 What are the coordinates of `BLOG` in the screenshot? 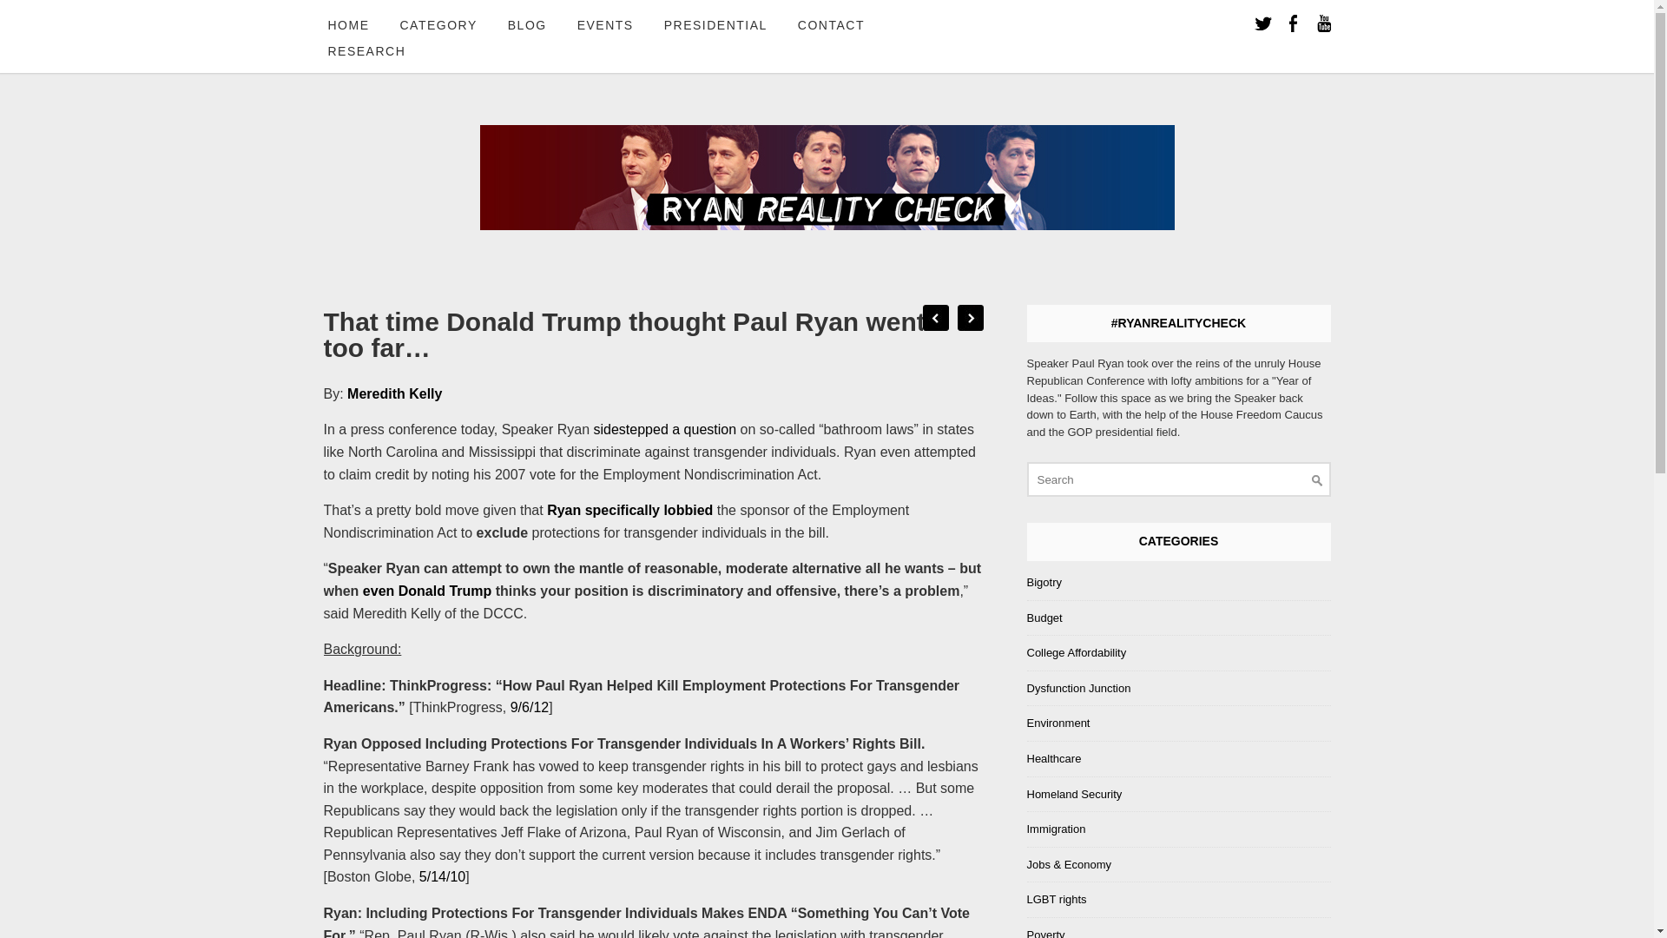 It's located at (528, 26).